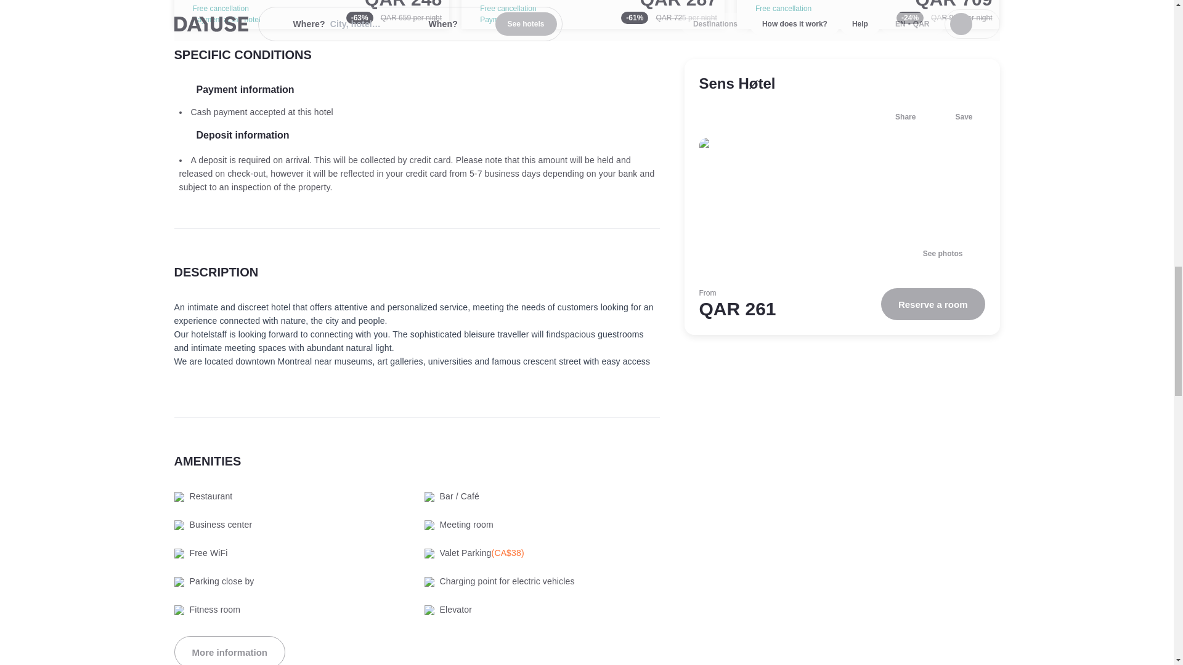 The height and width of the screenshot is (665, 1183). What do you see at coordinates (312, 15) in the screenshot?
I see `Chateau Versailles Montreal` at bounding box center [312, 15].